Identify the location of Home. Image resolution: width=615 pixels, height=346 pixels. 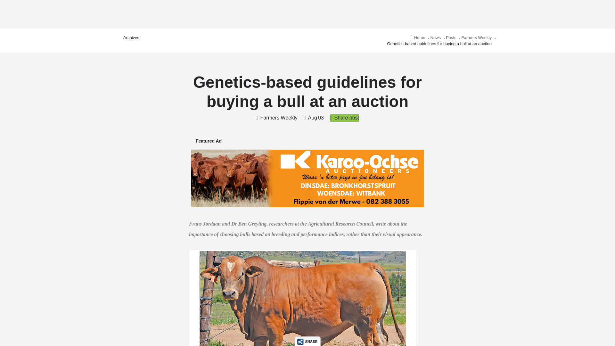
(418, 38).